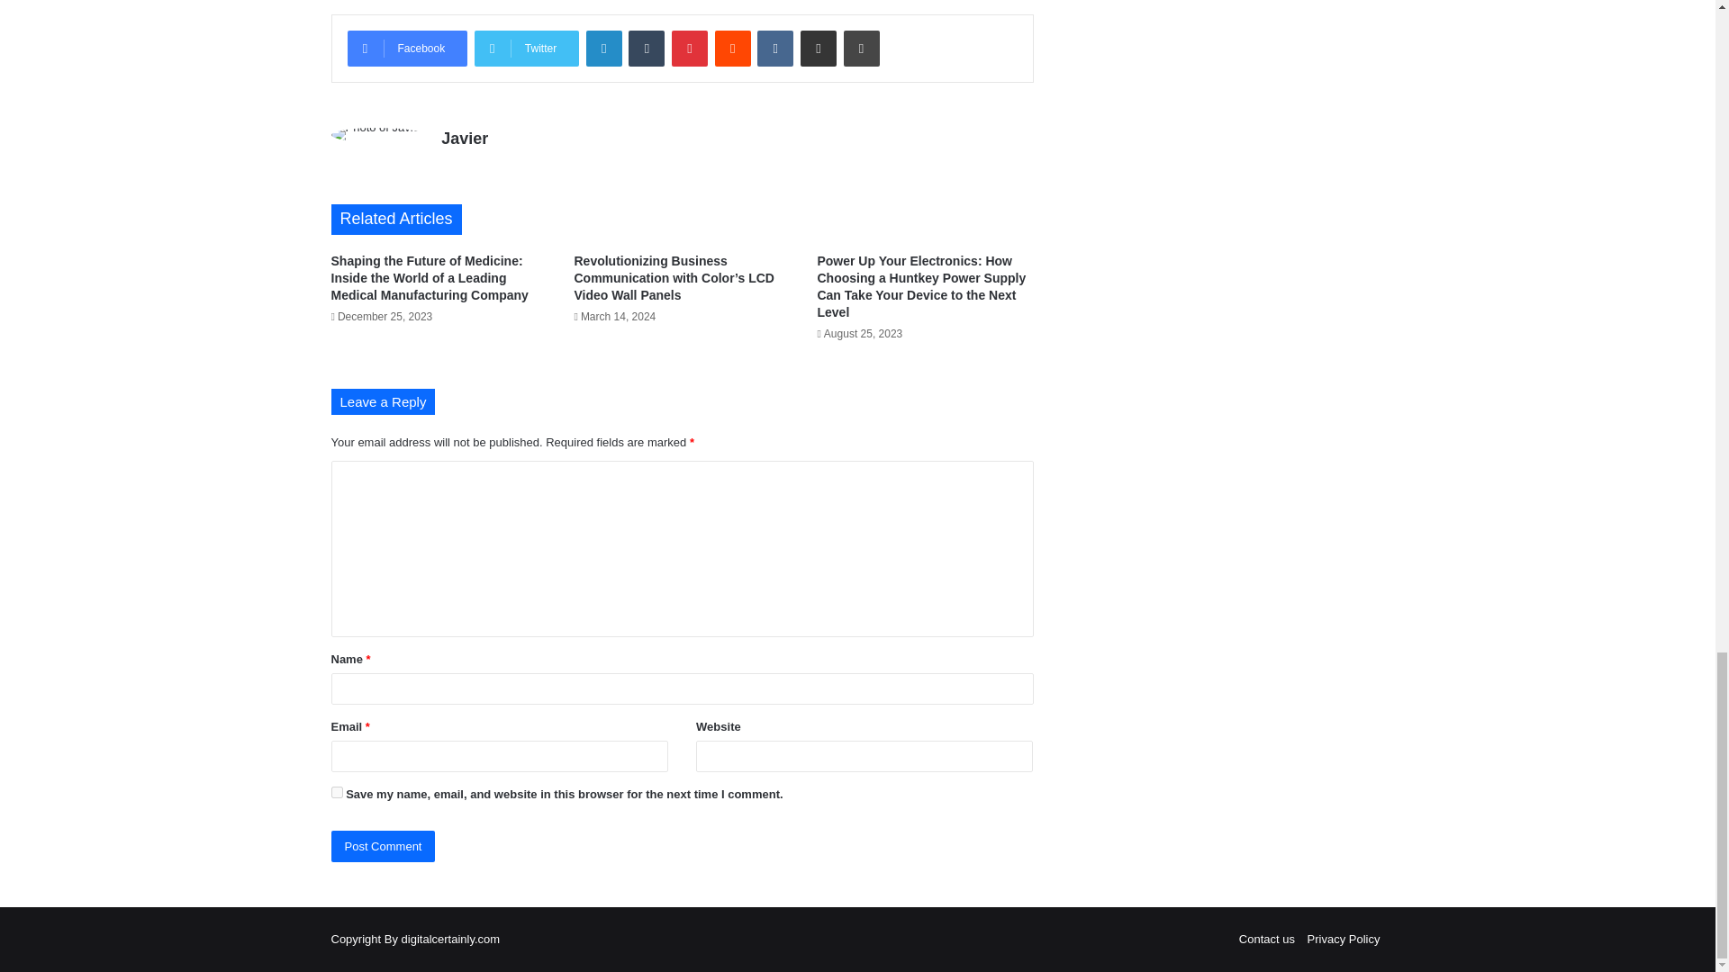 The image size is (1729, 972). I want to click on Twitter, so click(526, 49).